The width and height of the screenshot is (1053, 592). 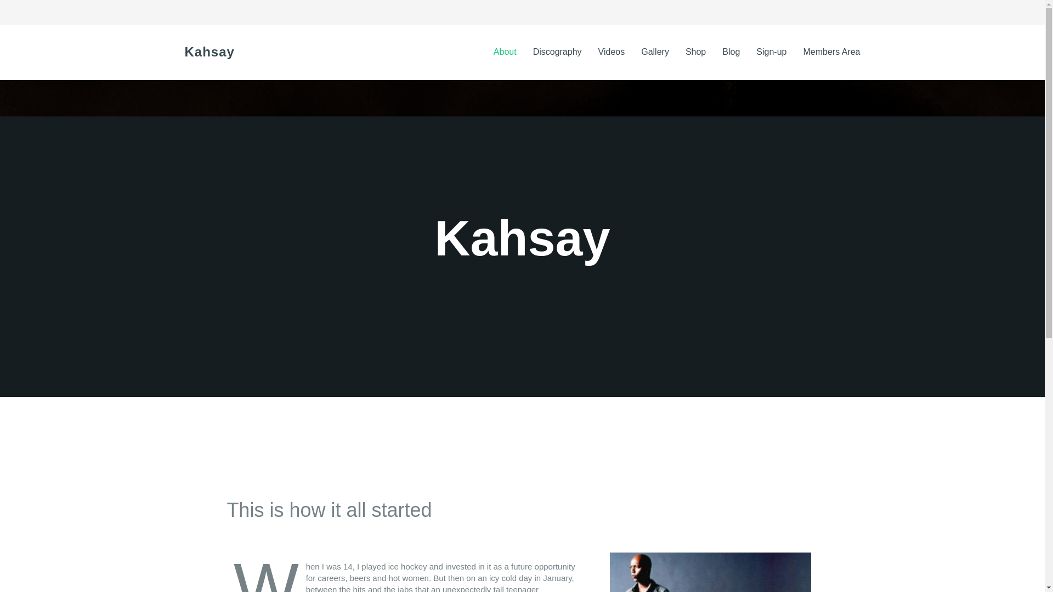 I want to click on Sign-up, so click(x=771, y=52).